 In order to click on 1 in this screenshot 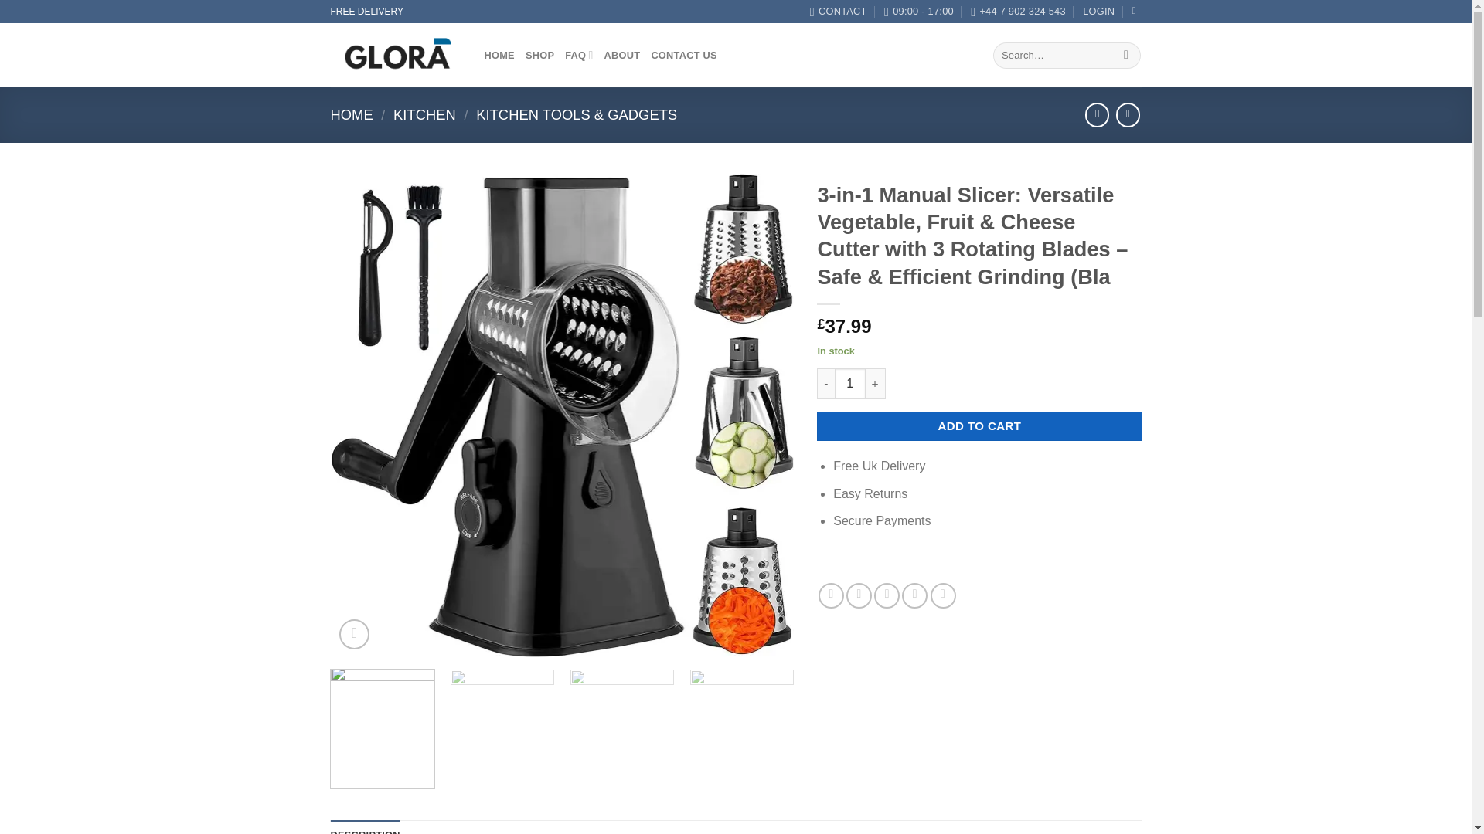, I will do `click(849, 384)`.